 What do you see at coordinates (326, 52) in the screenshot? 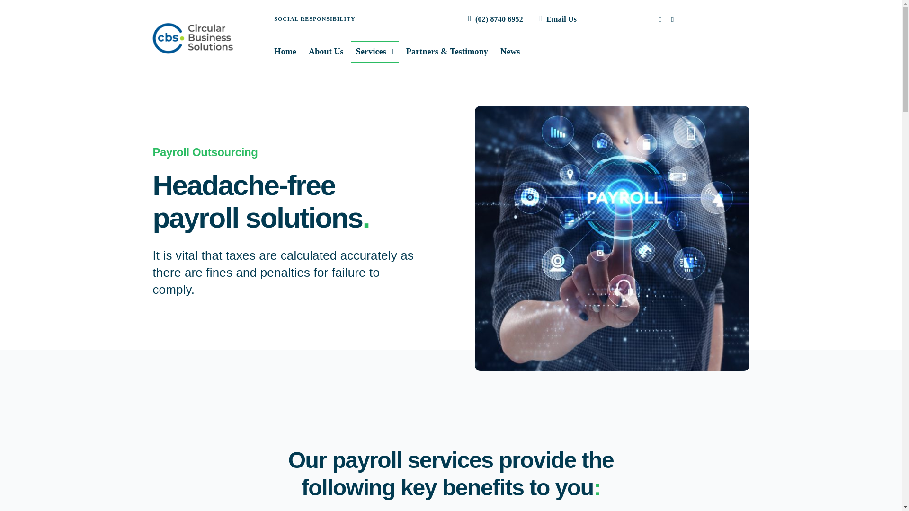
I see `About Us` at bounding box center [326, 52].